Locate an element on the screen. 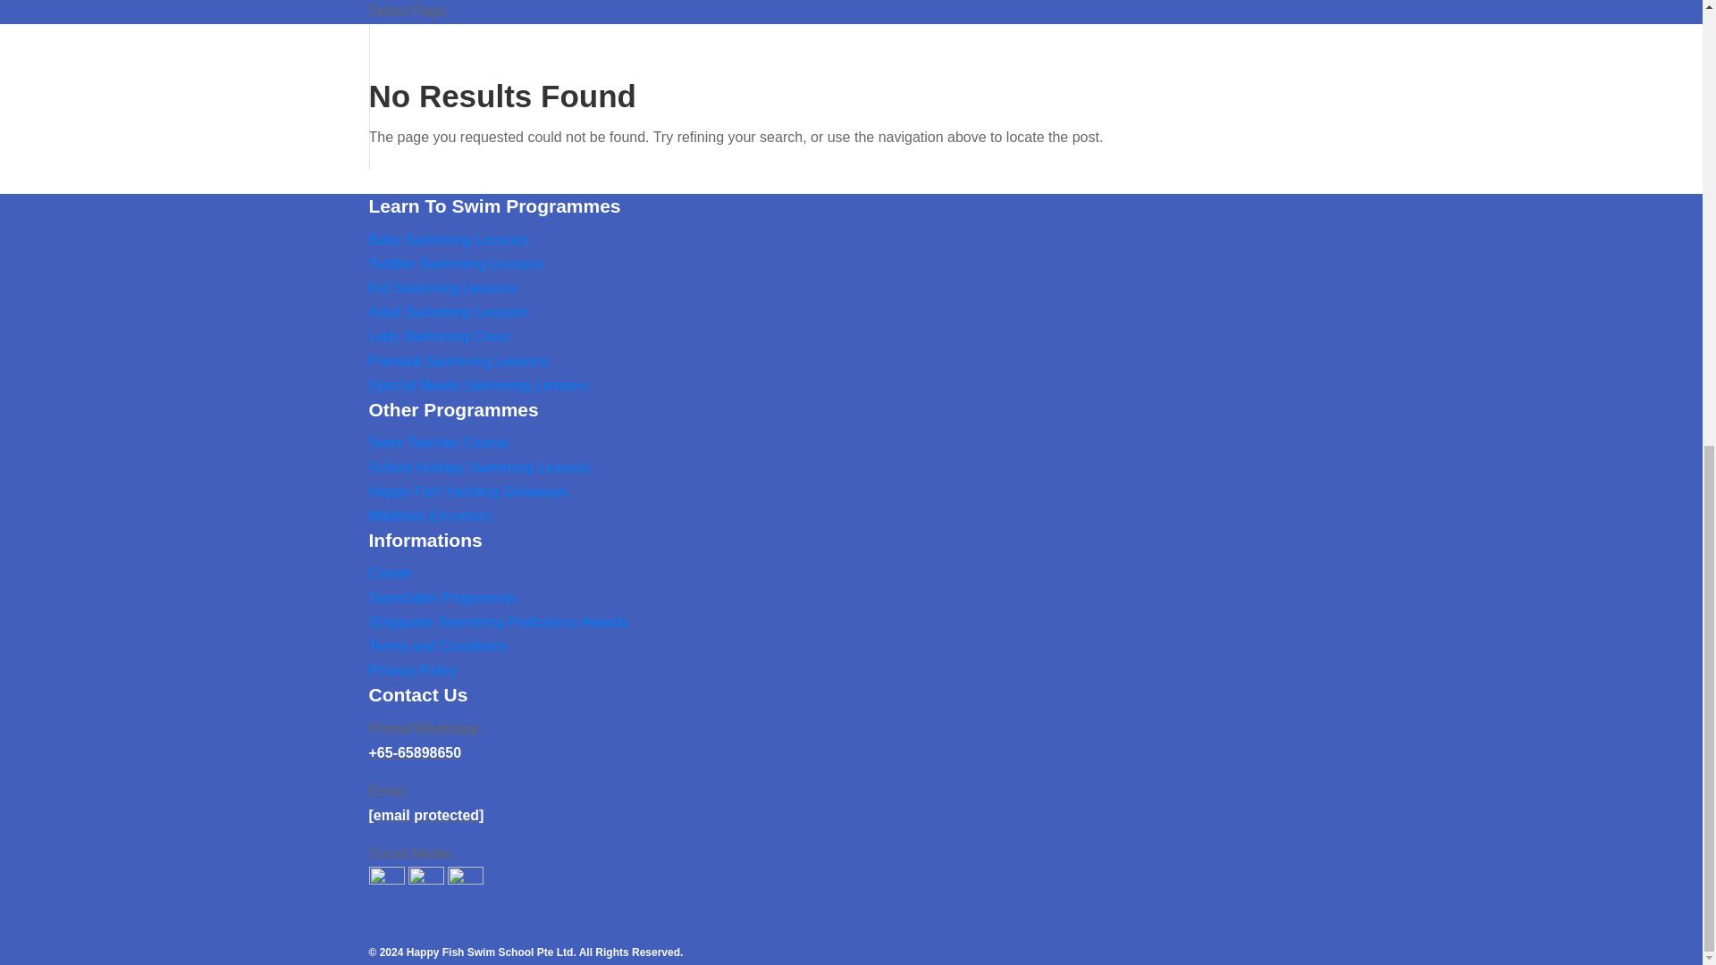  Prenatal Swimming Lessons is located at coordinates (458, 361).